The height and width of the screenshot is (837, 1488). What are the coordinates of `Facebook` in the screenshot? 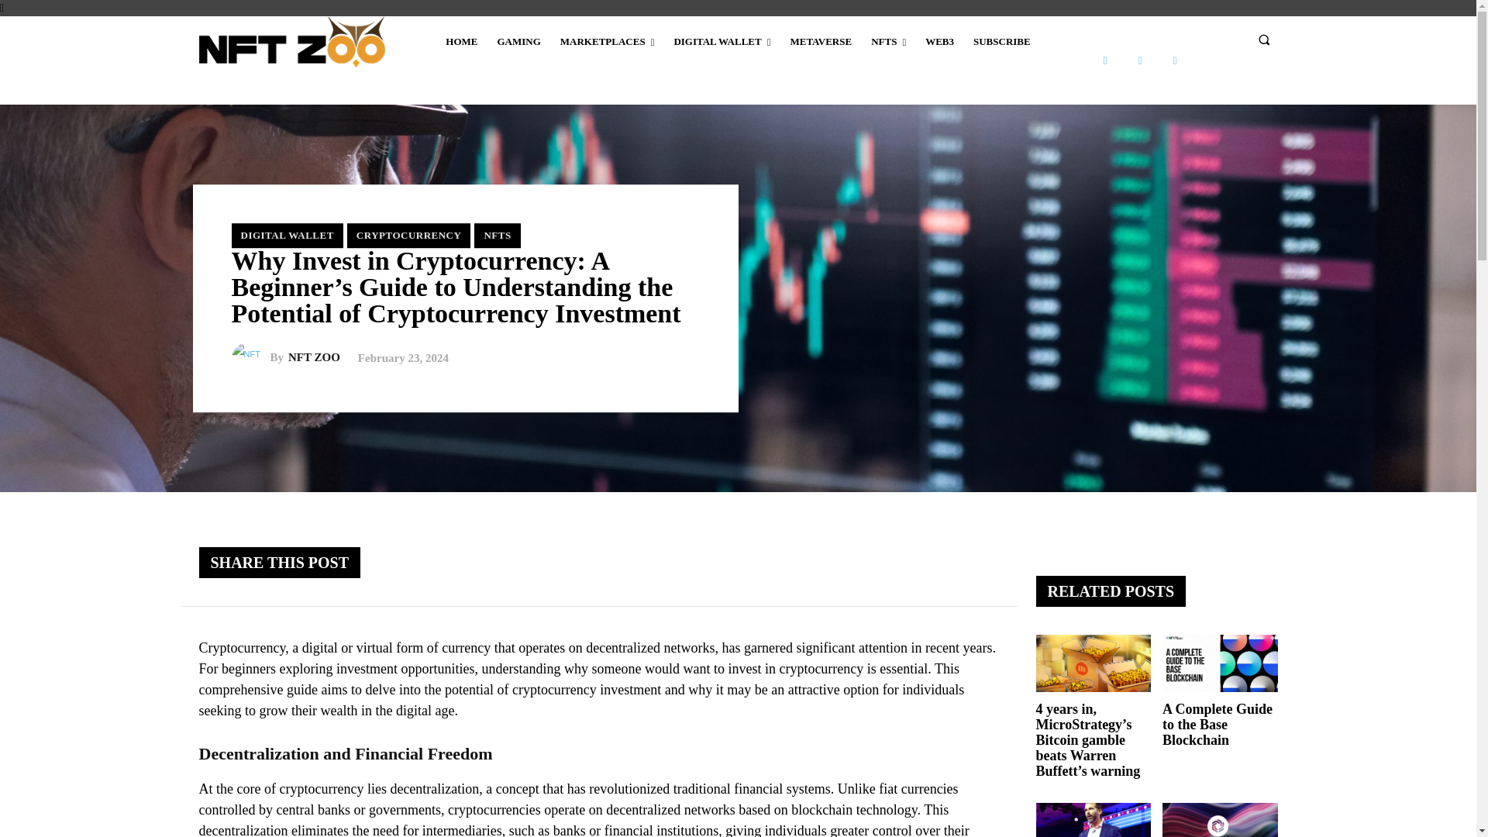 It's located at (1104, 60).